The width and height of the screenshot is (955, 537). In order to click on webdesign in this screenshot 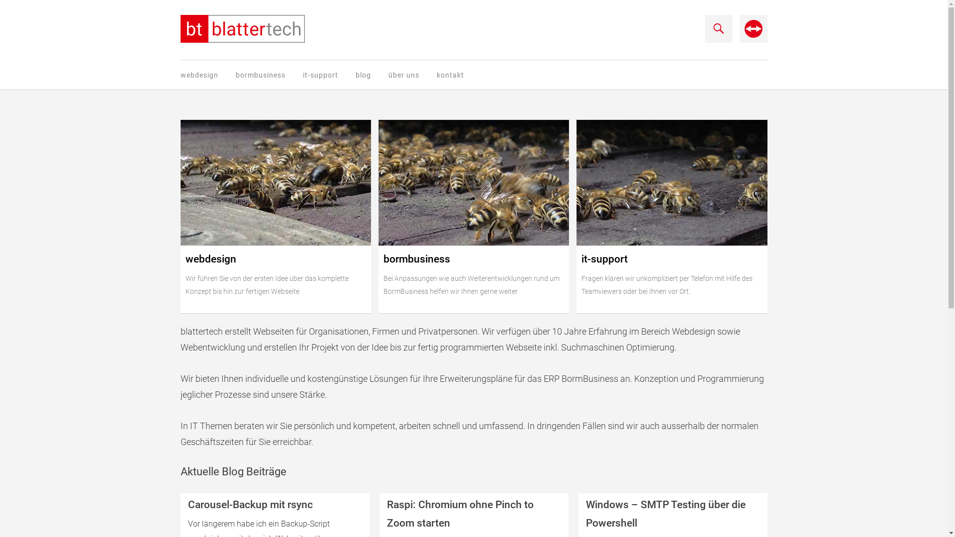, I will do `click(199, 75)`.